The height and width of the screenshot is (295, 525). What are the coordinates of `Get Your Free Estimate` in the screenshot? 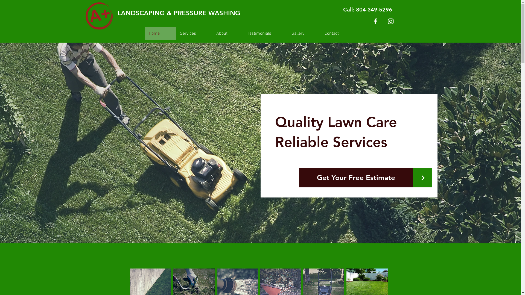 It's located at (356, 178).